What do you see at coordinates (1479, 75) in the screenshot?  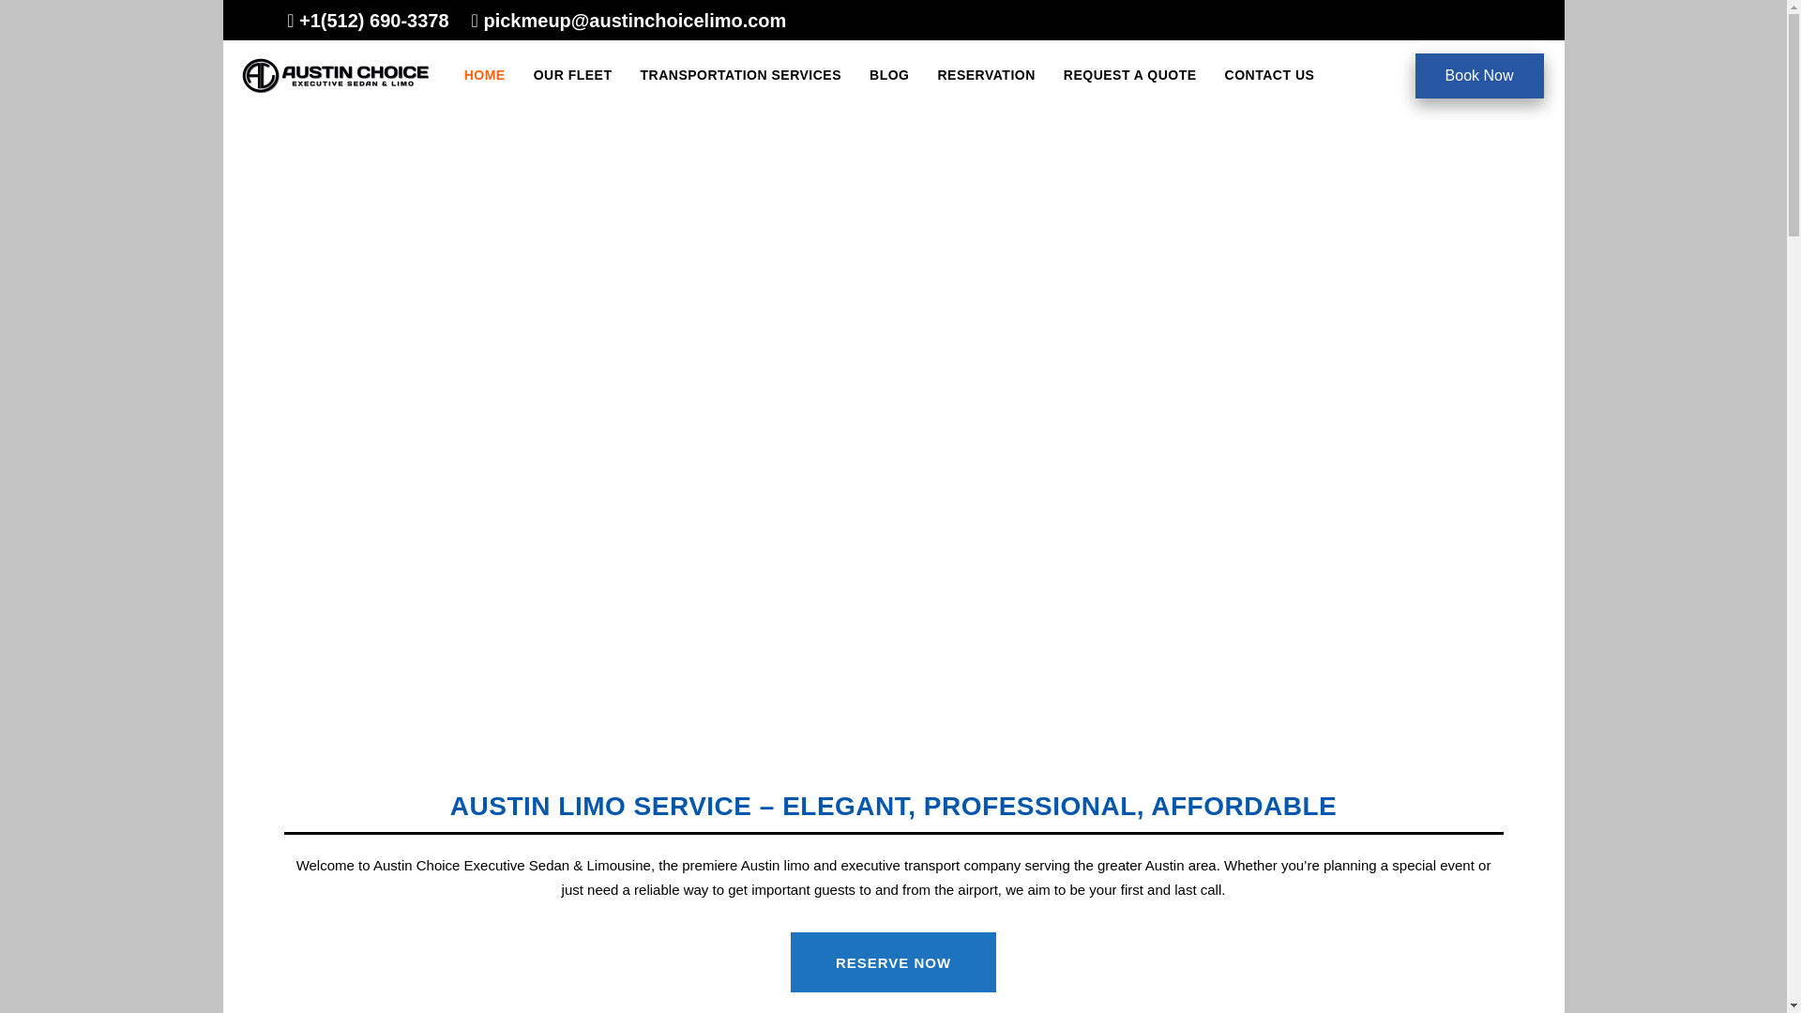 I see `Book Now` at bounding box center [1479, 75].